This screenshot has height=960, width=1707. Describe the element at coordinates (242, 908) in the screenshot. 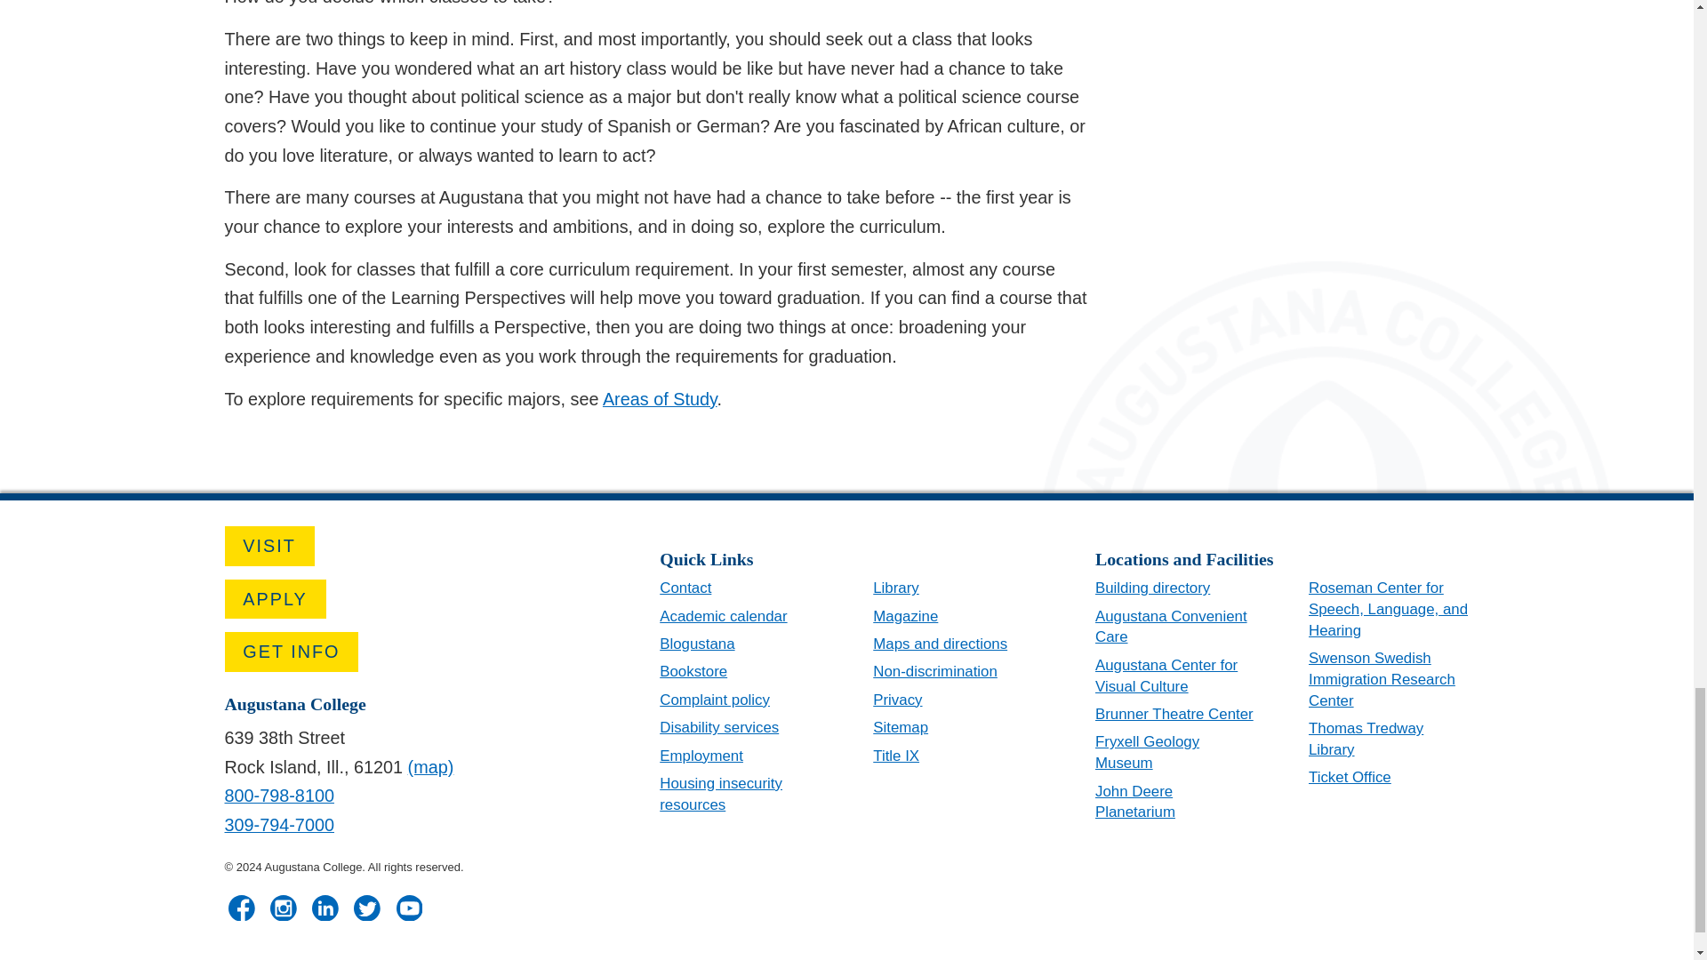

I see `Facebook Icon Circle with Facebook's F` at that location.